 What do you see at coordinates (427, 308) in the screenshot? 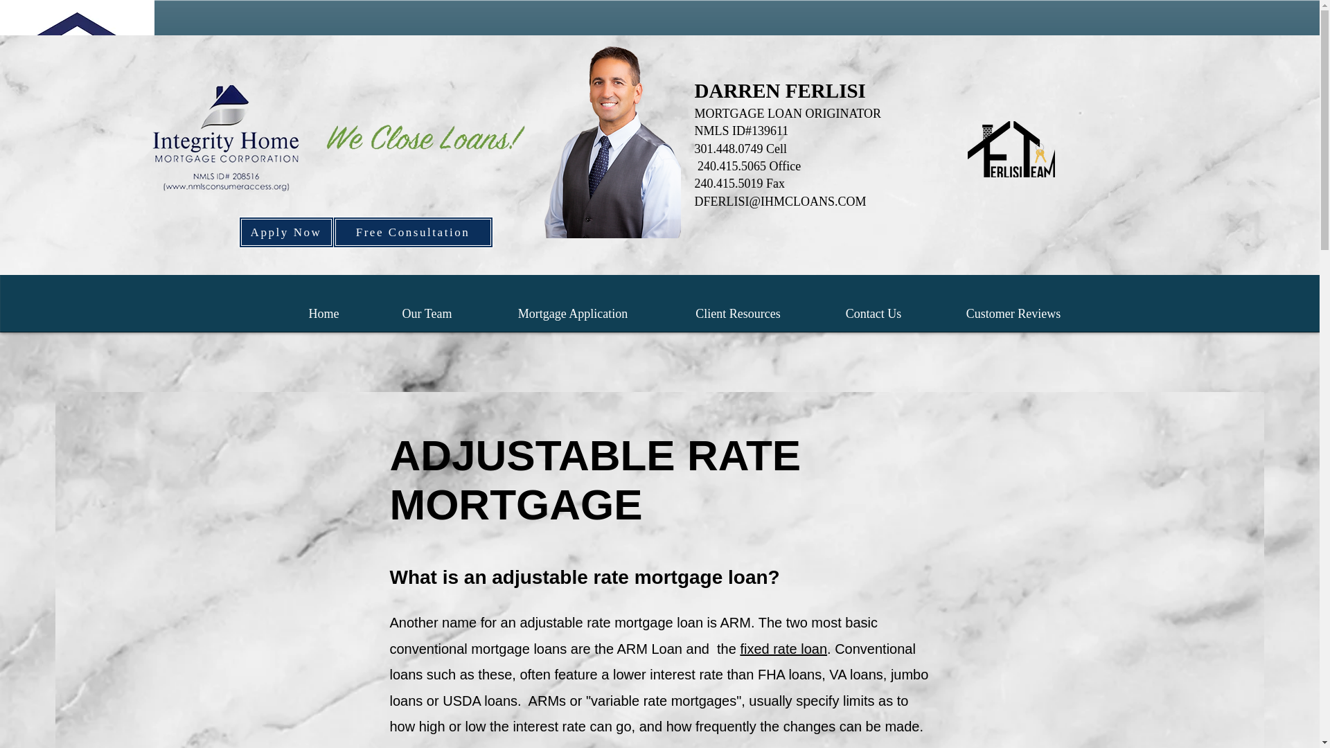
I see `Our Team` at bounding box center [427, 308].